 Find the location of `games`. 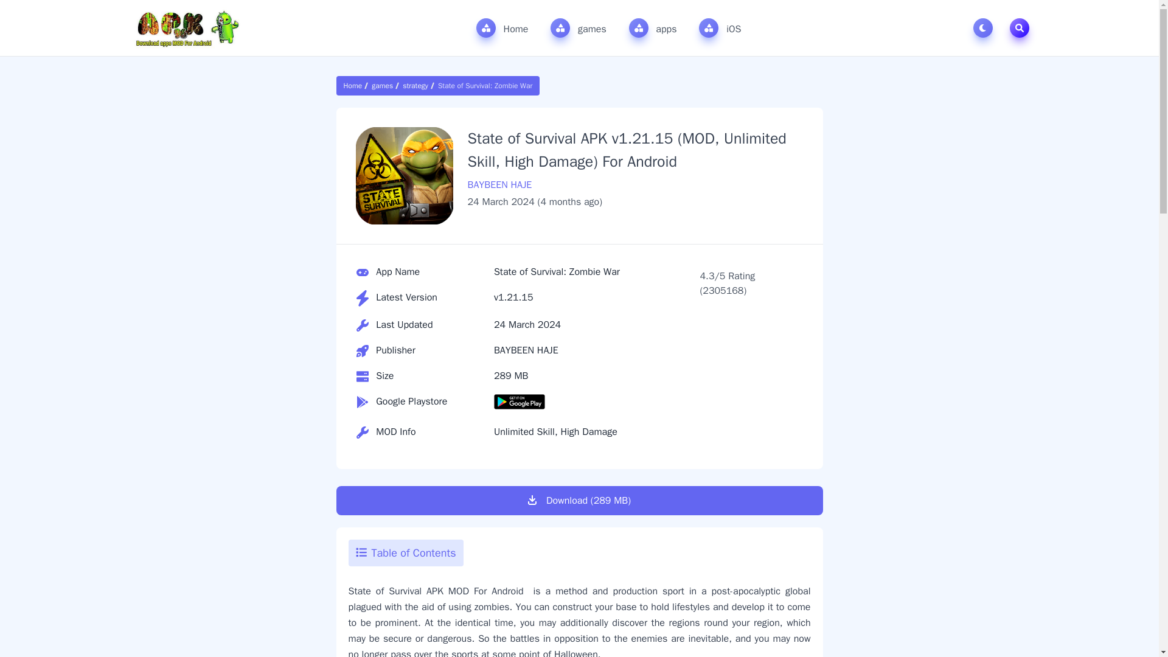

games is located at coordinates (382, 85).